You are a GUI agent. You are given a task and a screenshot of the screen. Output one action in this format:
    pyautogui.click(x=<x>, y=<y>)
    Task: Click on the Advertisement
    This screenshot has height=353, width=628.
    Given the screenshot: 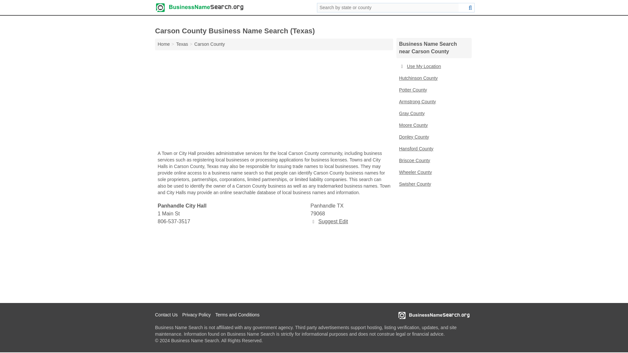 What is the action you would take?
    pyautogui.click(x=274, y=102)
    